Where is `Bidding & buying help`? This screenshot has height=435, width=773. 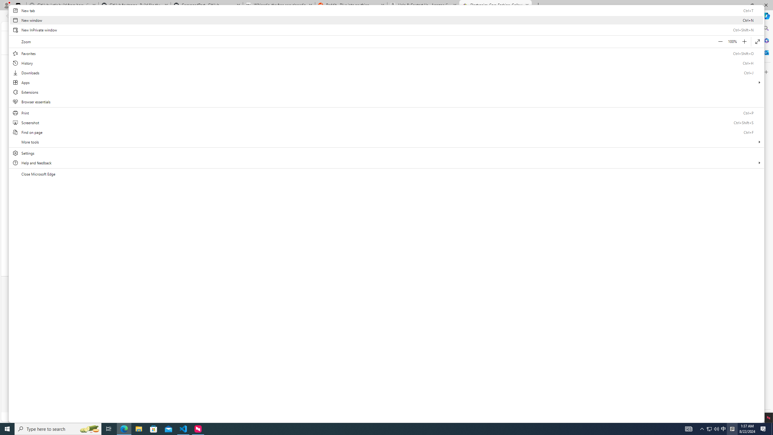 Bidding & buying help is located at coordinates (209, 319).